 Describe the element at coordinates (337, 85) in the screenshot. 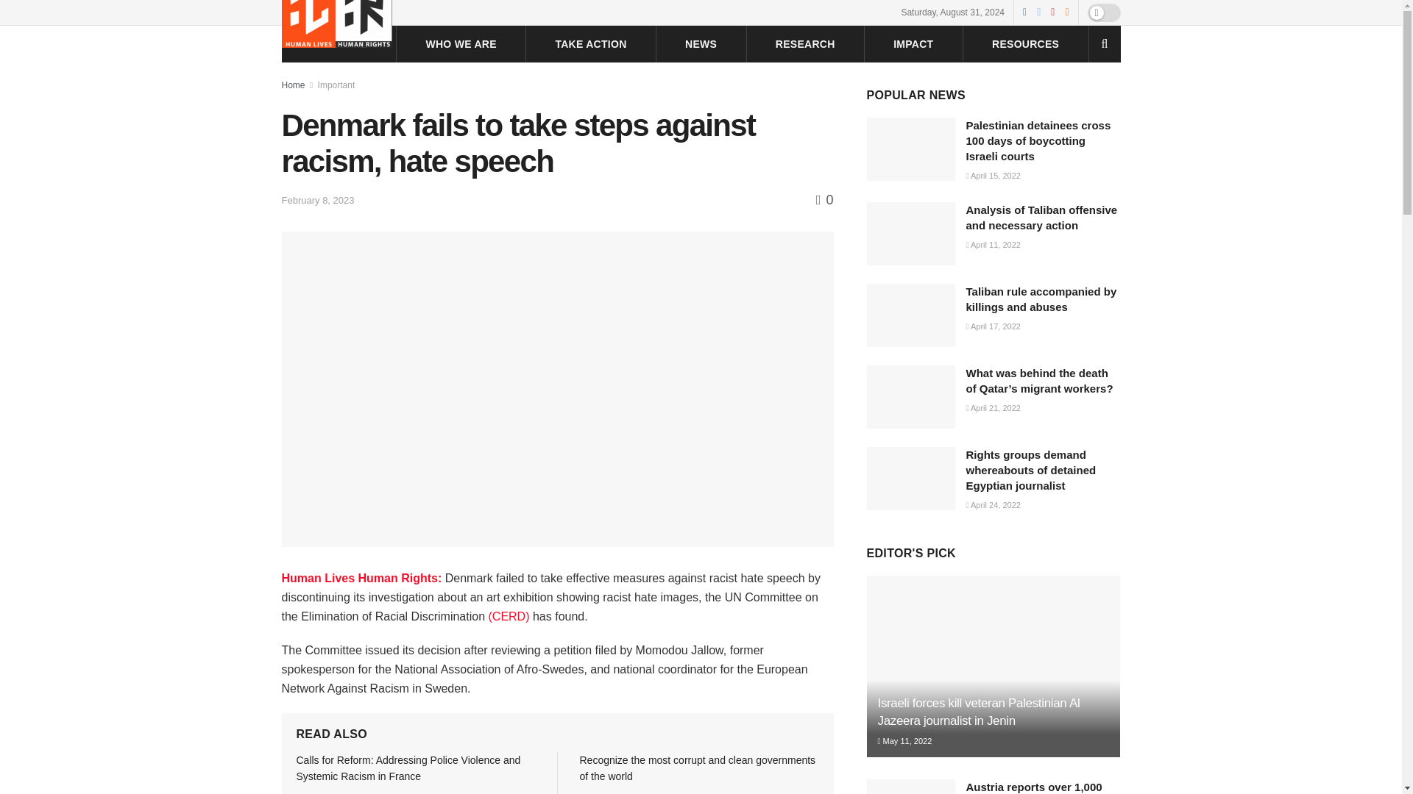

I see `Important` at that location.